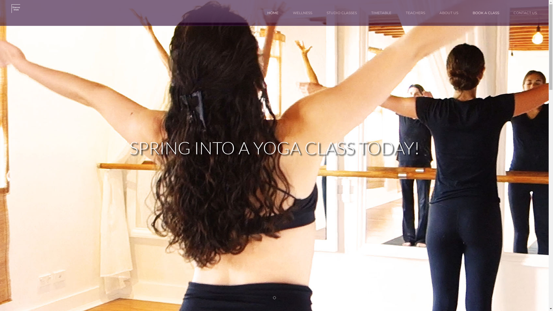 The height and width of the screenshot is (311, 553). What do you see at coordinates (449, 13) in the screenshot?
I see `ABOUT US` at bounding box center [449, 13].